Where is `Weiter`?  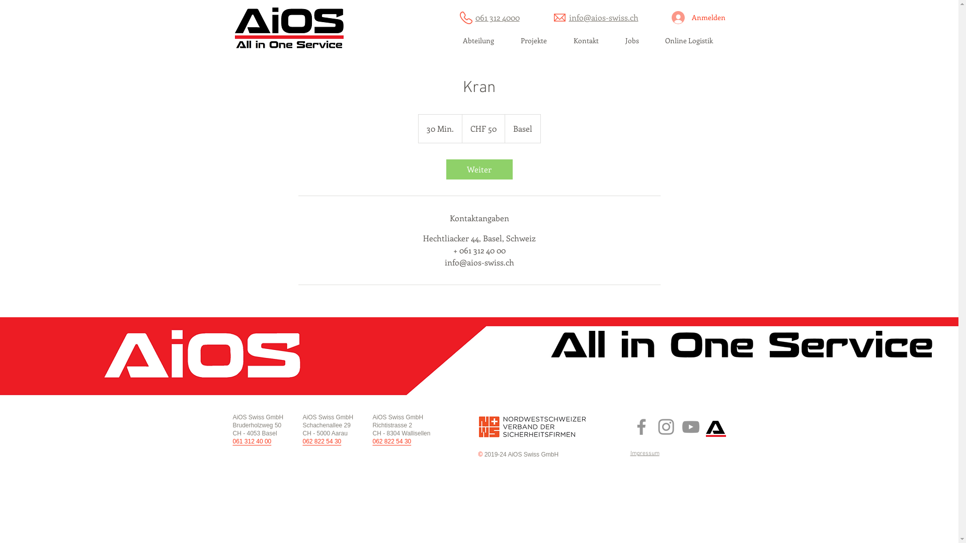
Weiter is located at coordinates (479, 169).